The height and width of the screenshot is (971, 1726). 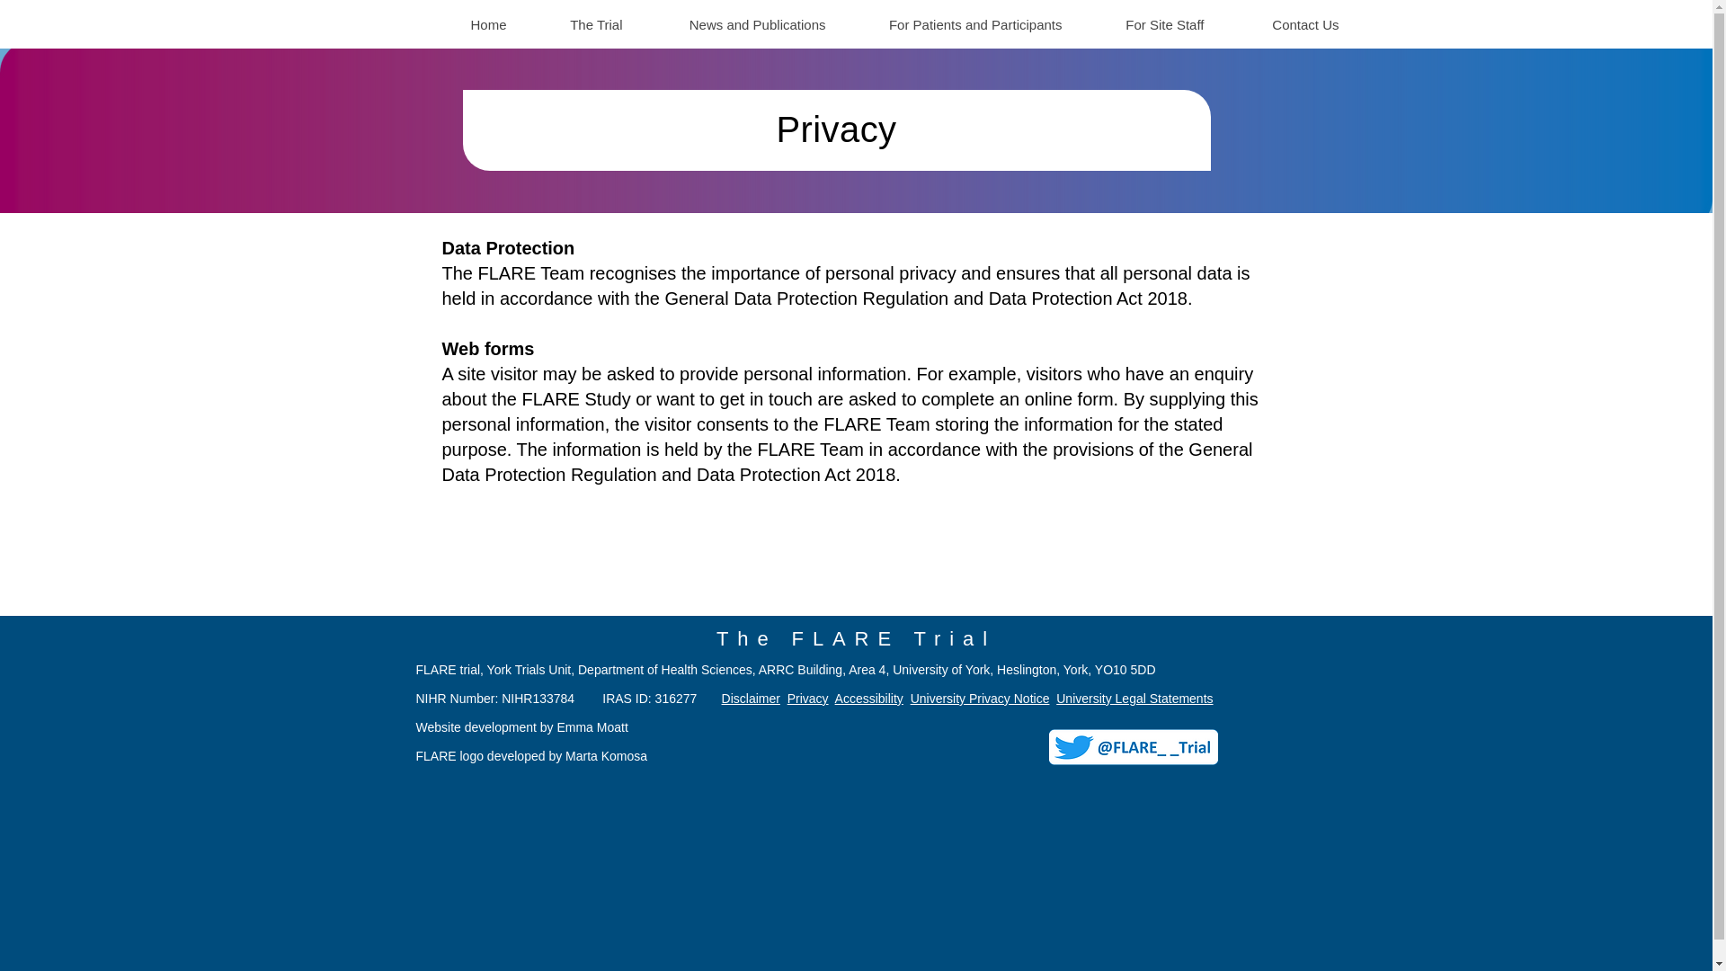 What do you see at coordinates (737, 24) in the screenshot?
I see `News and Publications` at bounding box center [737, 24].